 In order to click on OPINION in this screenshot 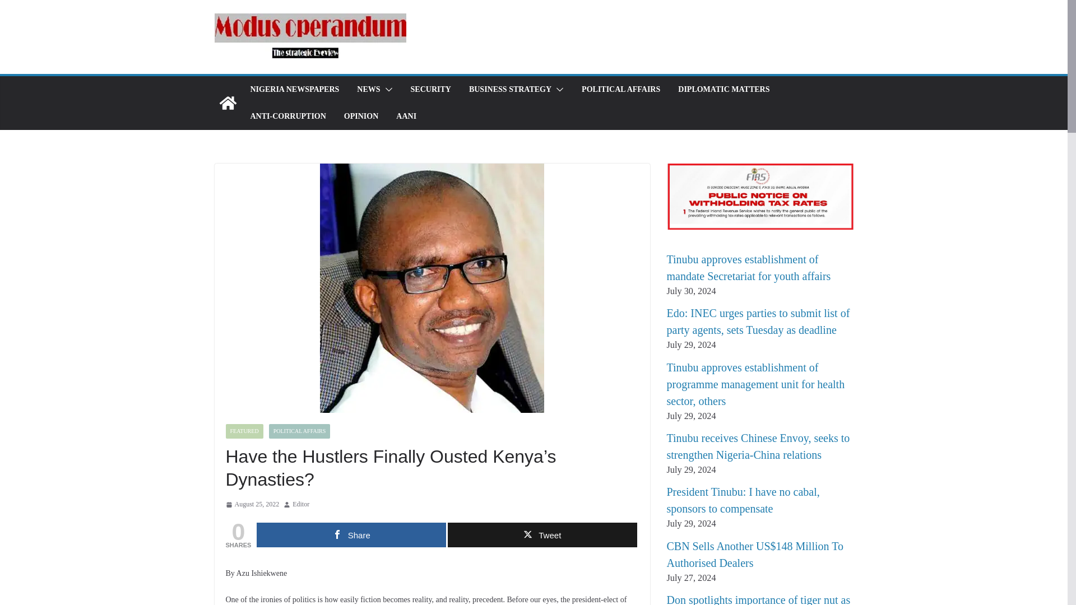, I will do `click(361, 117)`.